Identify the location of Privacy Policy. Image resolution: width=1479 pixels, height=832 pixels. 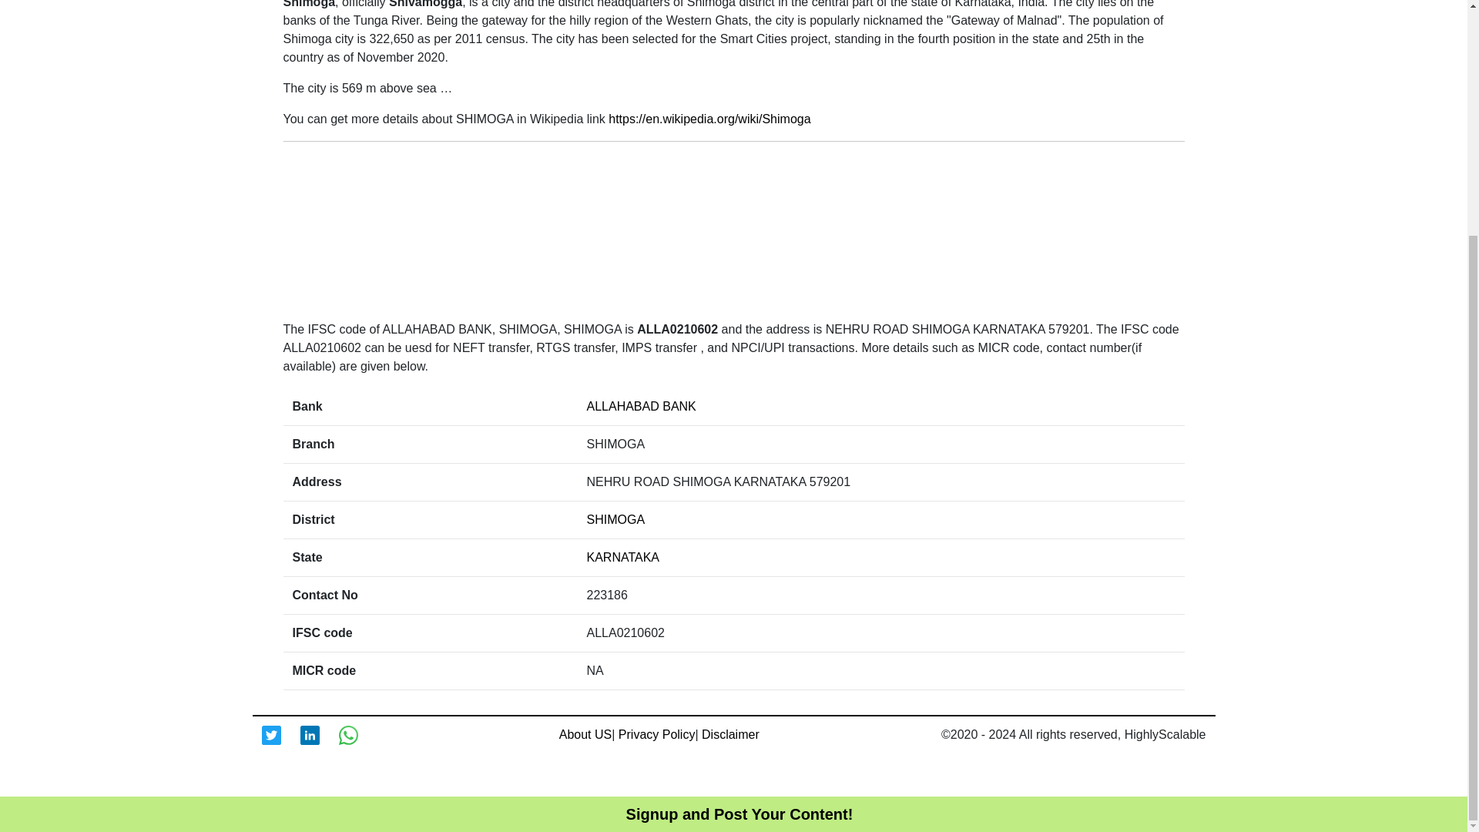
(656, 735).